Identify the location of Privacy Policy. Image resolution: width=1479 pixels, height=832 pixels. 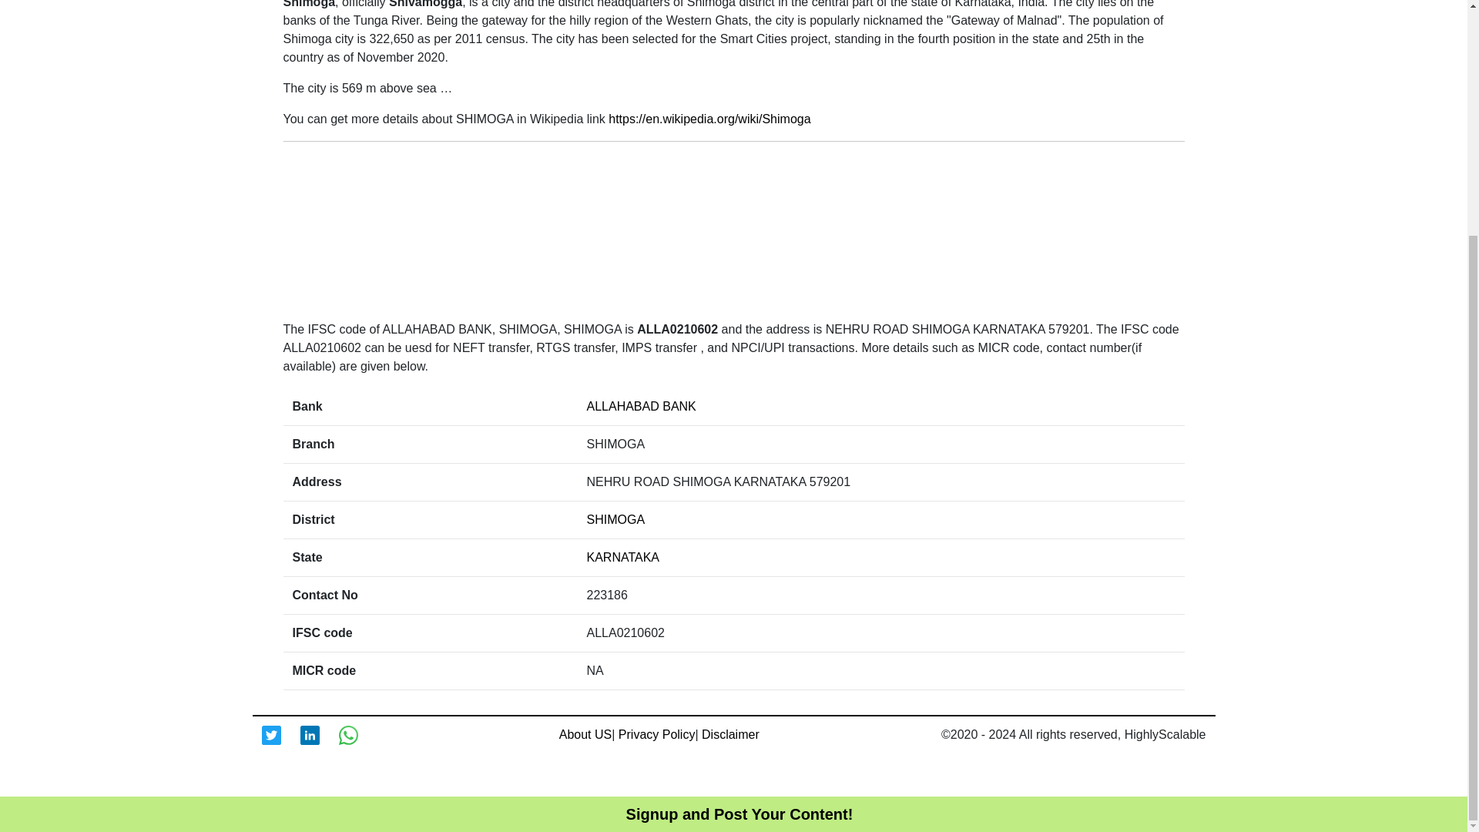
(656, 735).